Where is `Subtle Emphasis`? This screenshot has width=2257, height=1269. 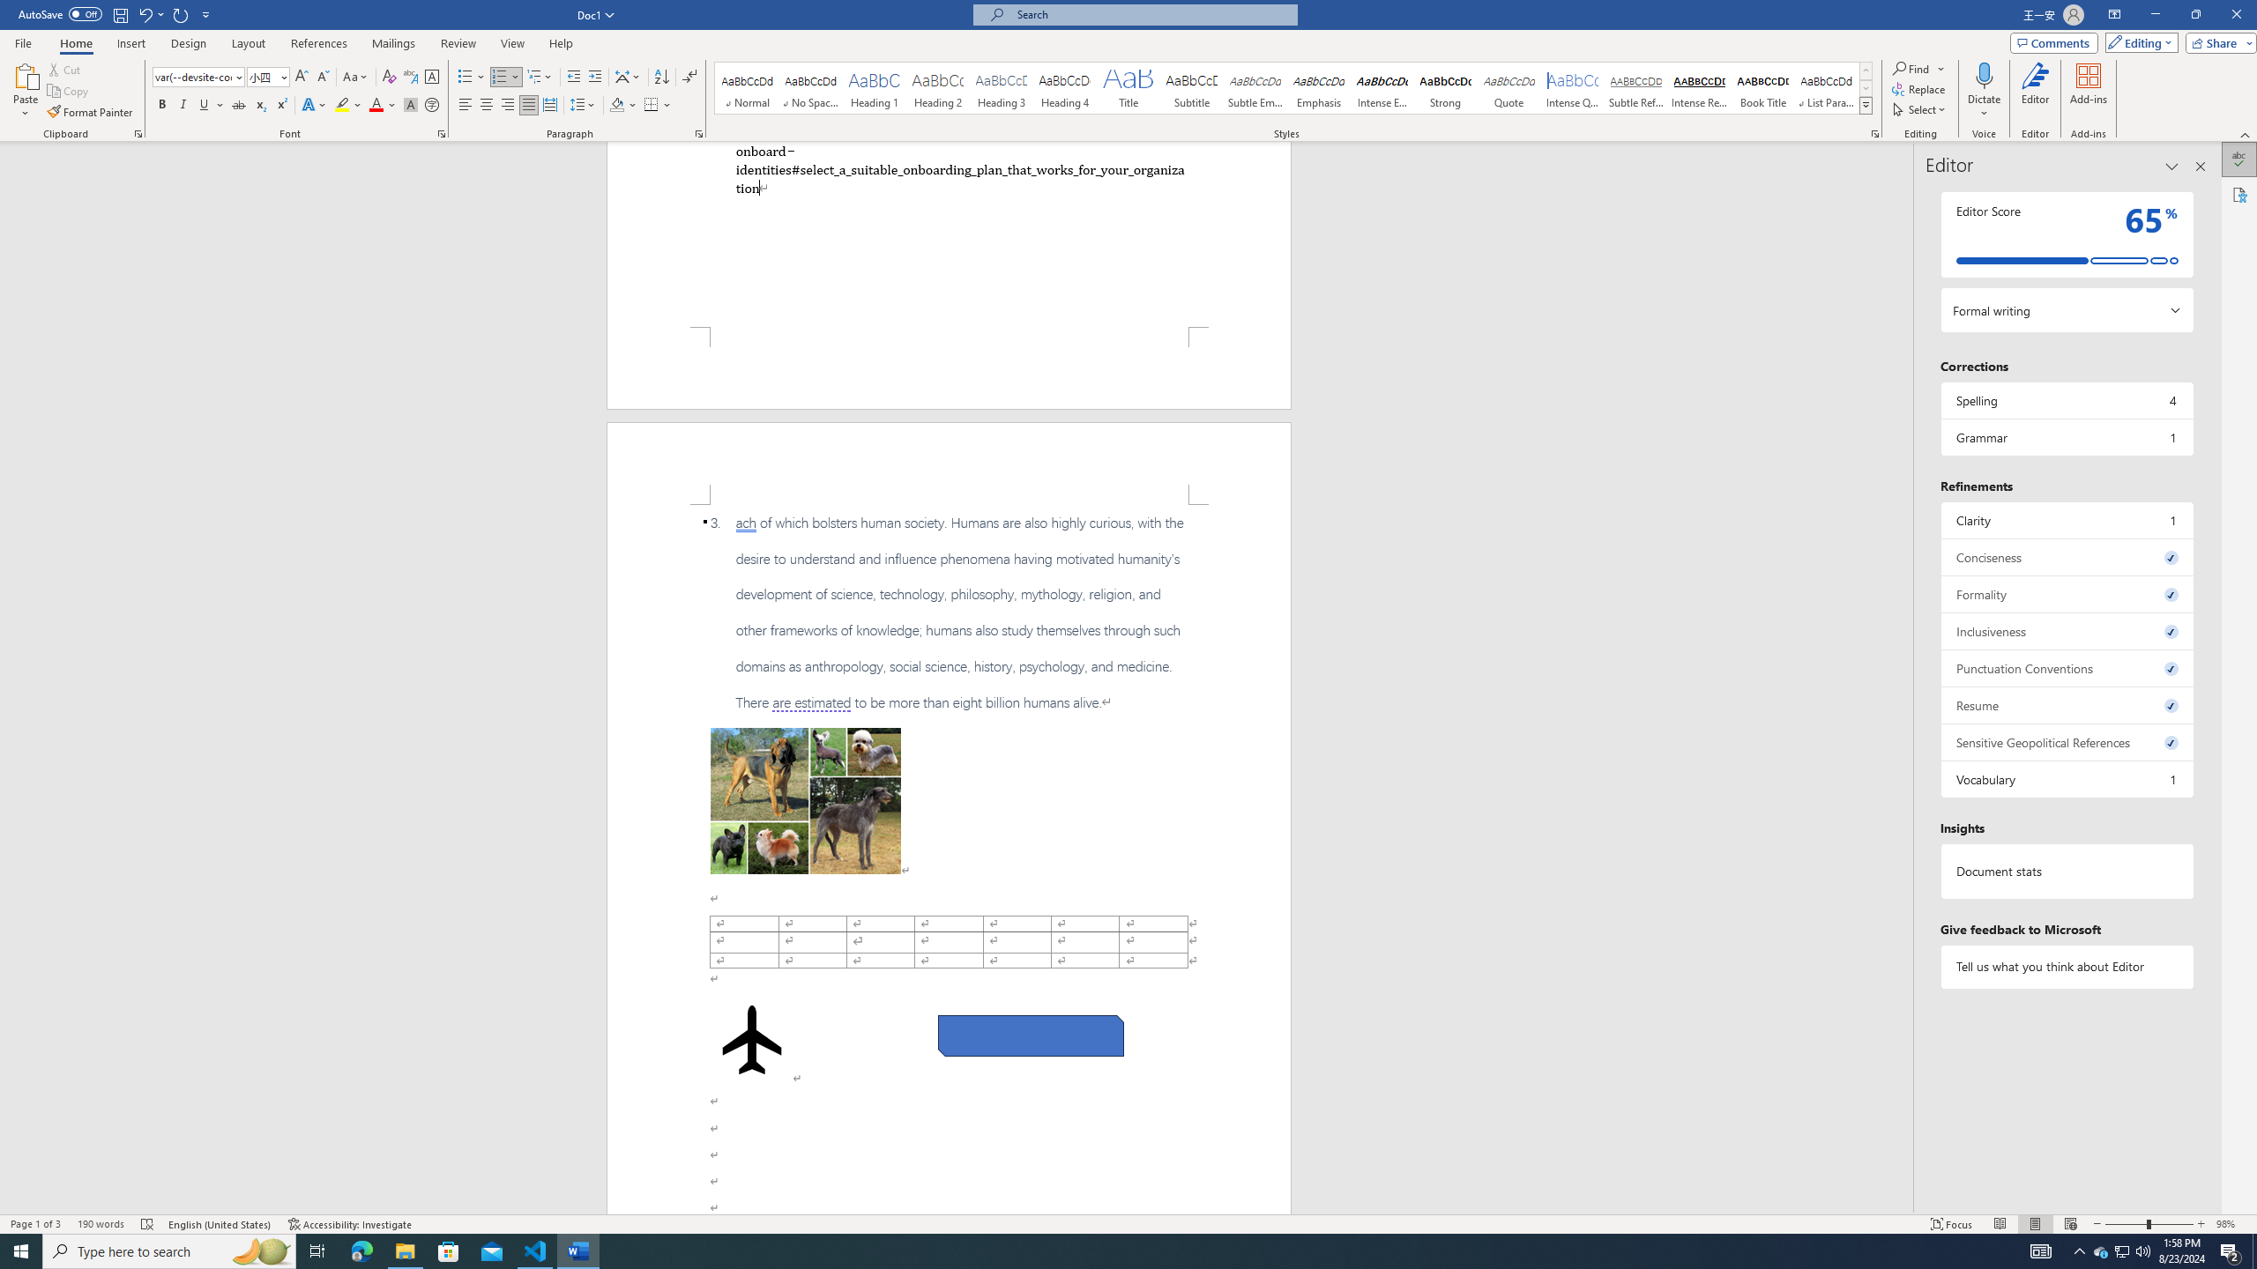
Subtle Emphasis is located at coordinates (1255, 88).